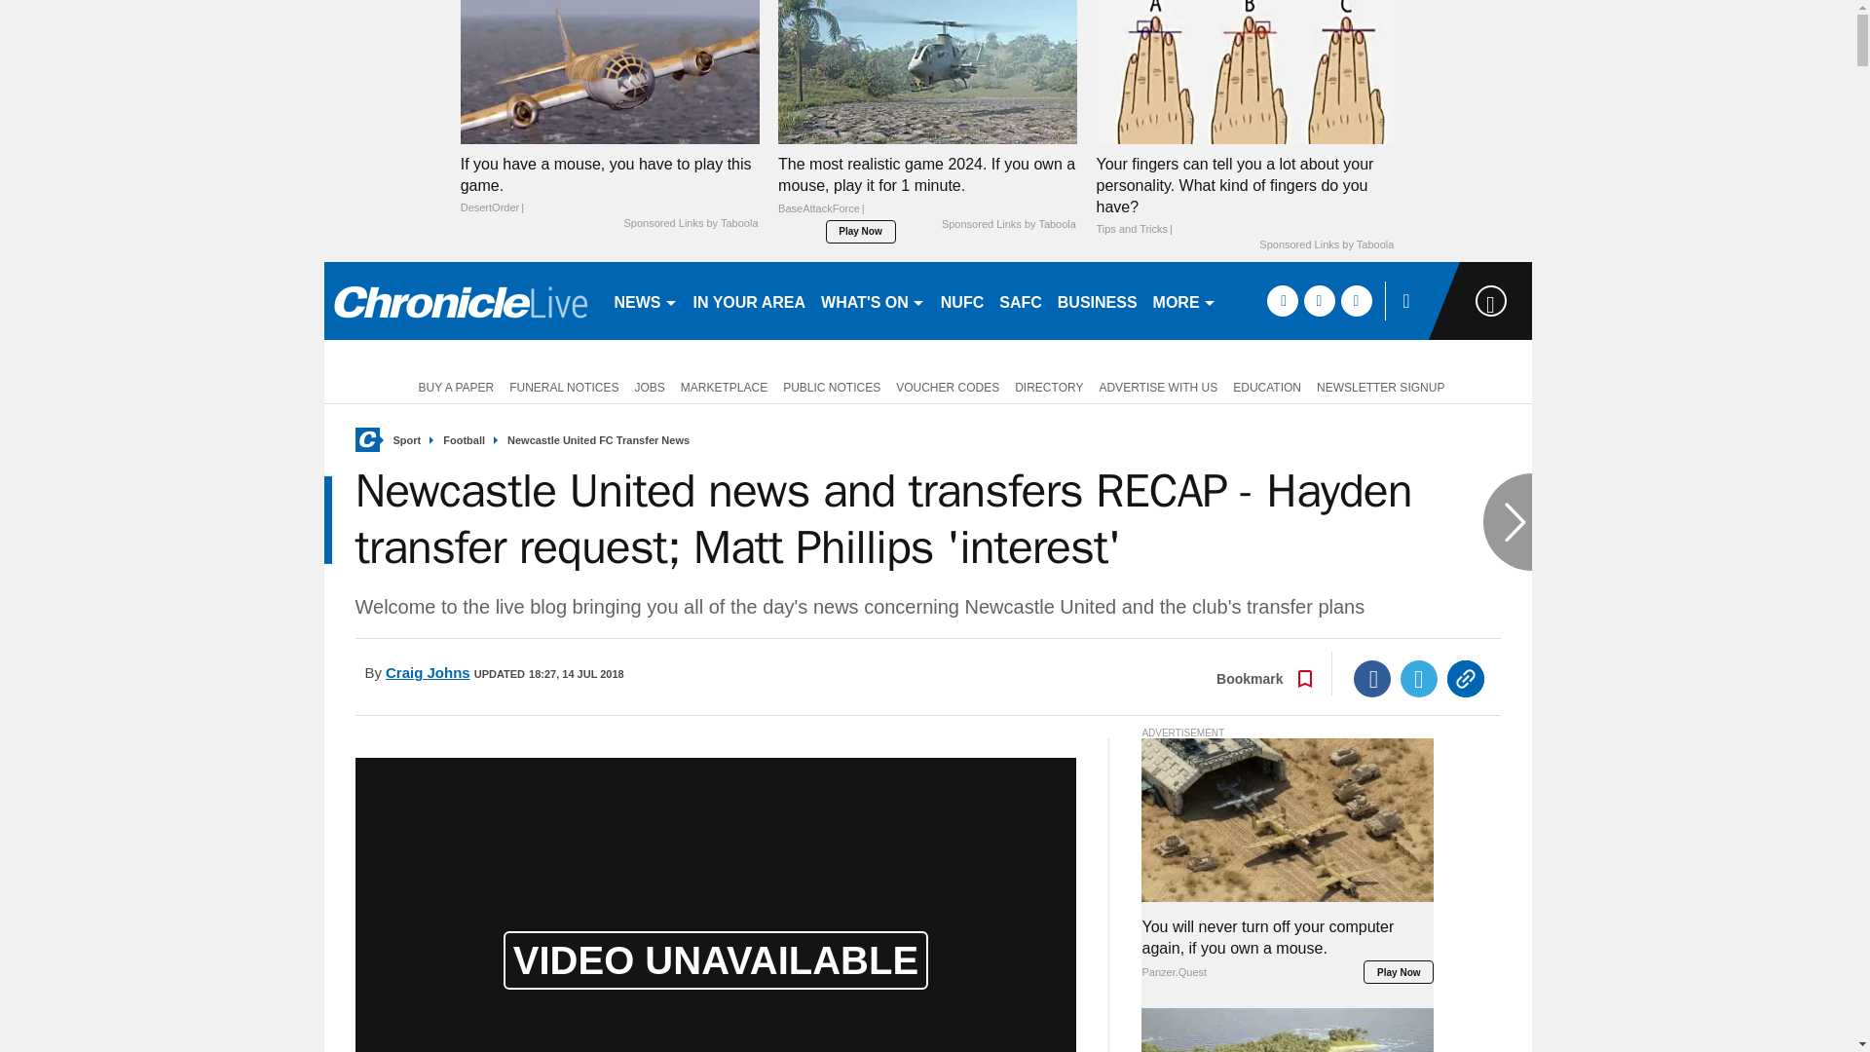 This screenshot has height=1052, width=1870. I want to click on instagram, so click(1356, 300).